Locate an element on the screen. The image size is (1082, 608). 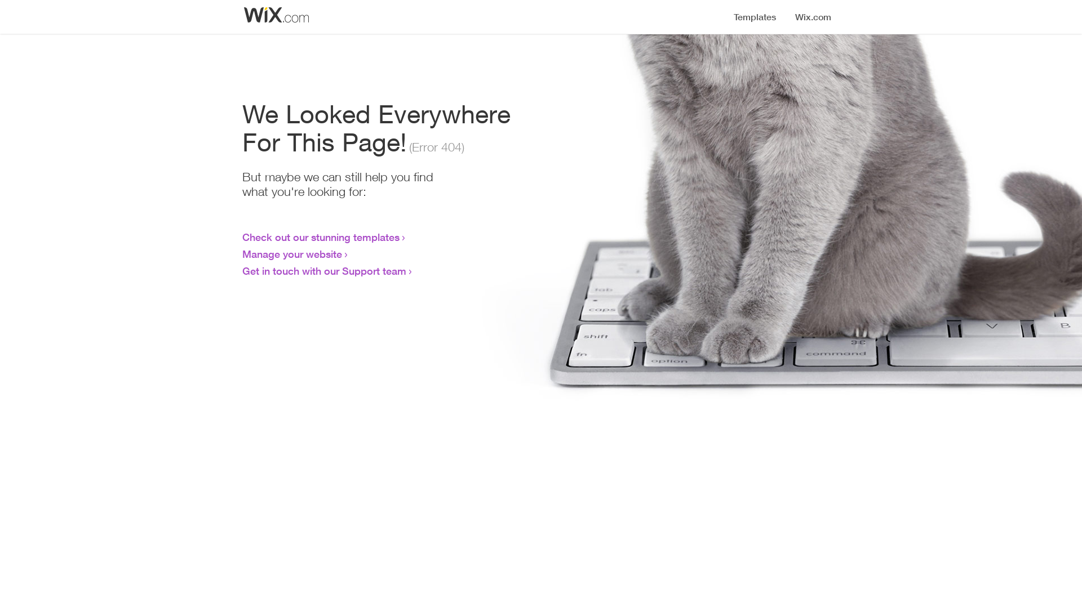
Manage your website is located at coordinates (292, 254).